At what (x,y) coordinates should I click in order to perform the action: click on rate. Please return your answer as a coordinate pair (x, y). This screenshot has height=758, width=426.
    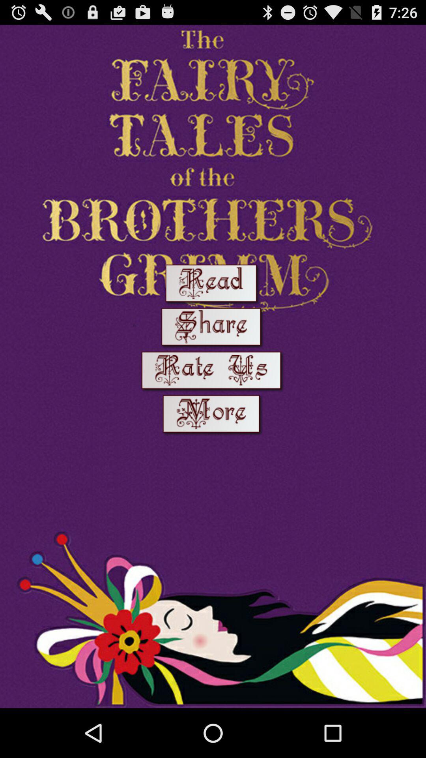
    Looking at the image, I should click on (213, 372).